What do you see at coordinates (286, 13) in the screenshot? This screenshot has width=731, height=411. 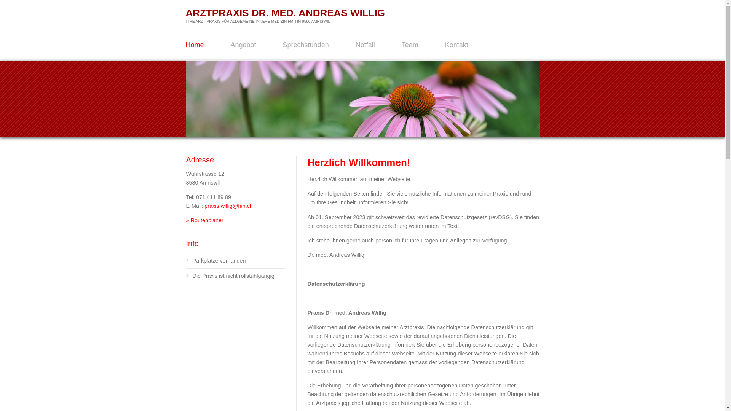 I see `ARZTPRAXIS DR. MED. ANDREAS WILLIG` at bounding box center [286, 13].